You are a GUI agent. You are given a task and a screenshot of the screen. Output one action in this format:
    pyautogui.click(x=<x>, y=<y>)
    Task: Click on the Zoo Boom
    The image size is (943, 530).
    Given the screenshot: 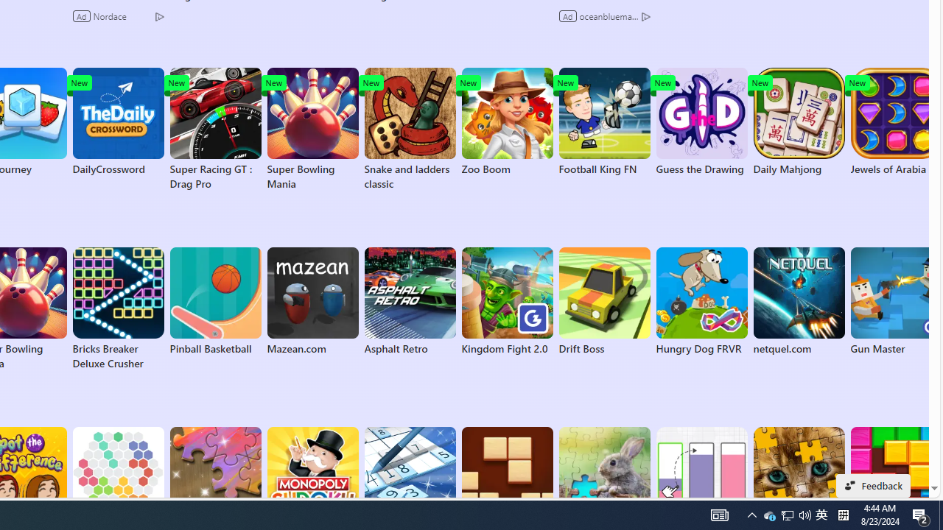 What is the action you would take?
    pyautogui.click(x=507, y=122)
    